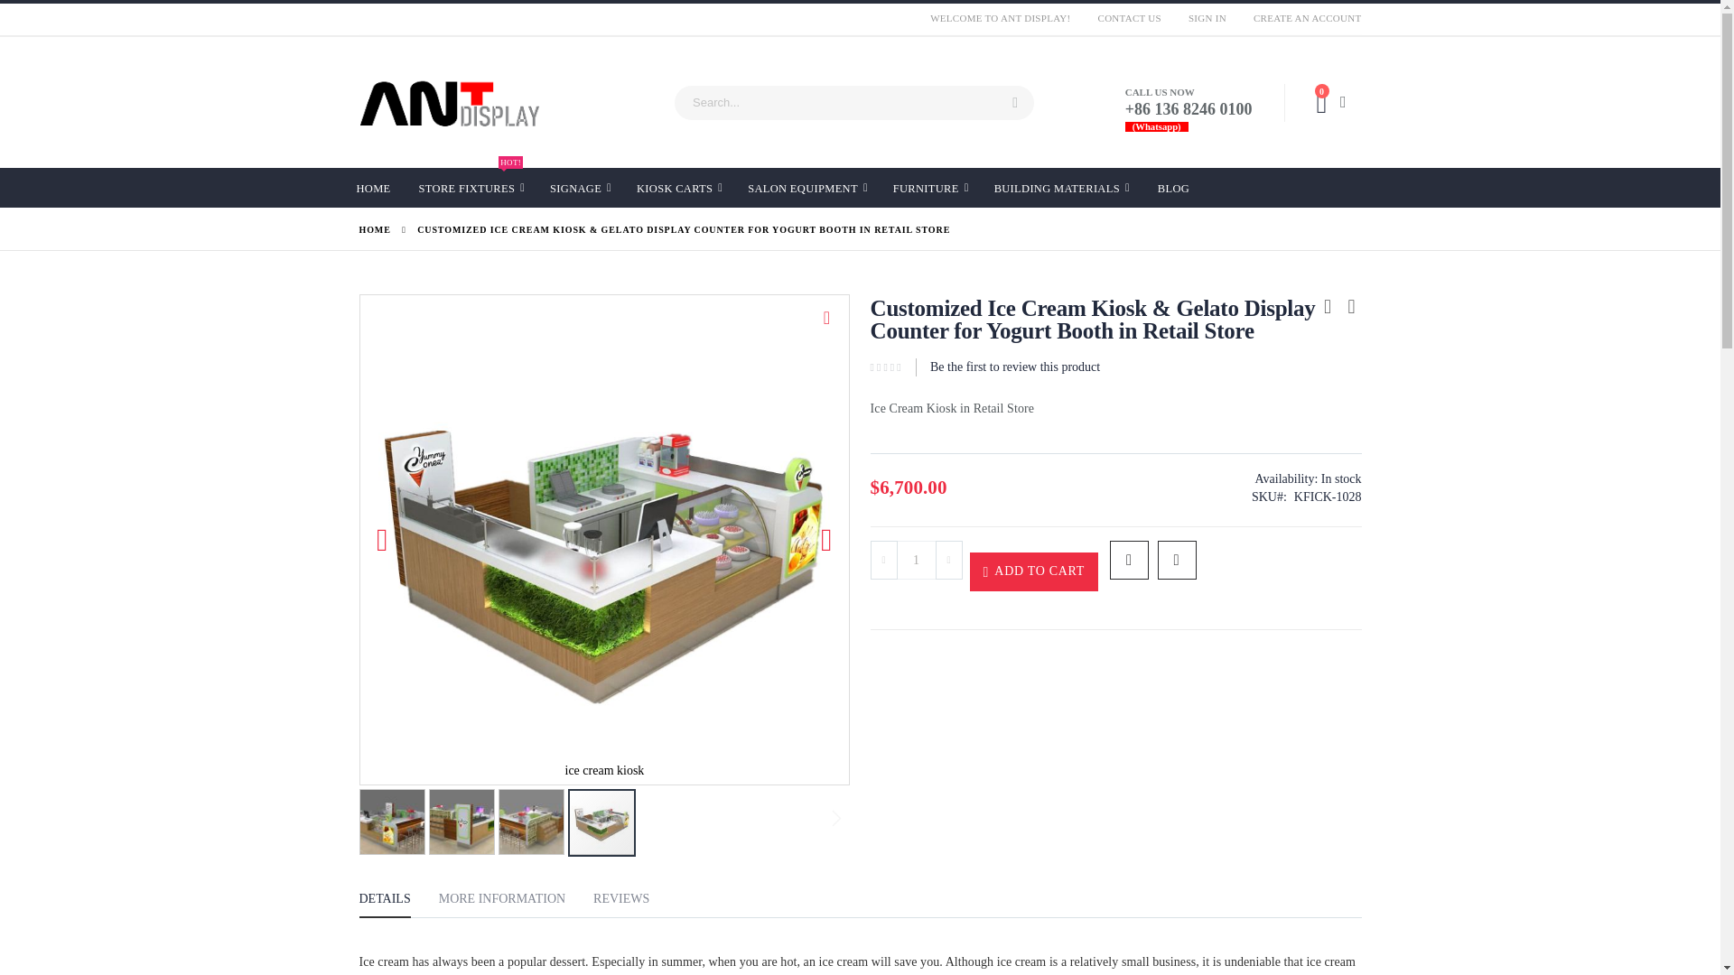 The width and height of the screenshot is (1734, 975). What do you see at coordinates (1207, 18) in the screenshot?
I see `Search` at bounding box center [1207, 18].